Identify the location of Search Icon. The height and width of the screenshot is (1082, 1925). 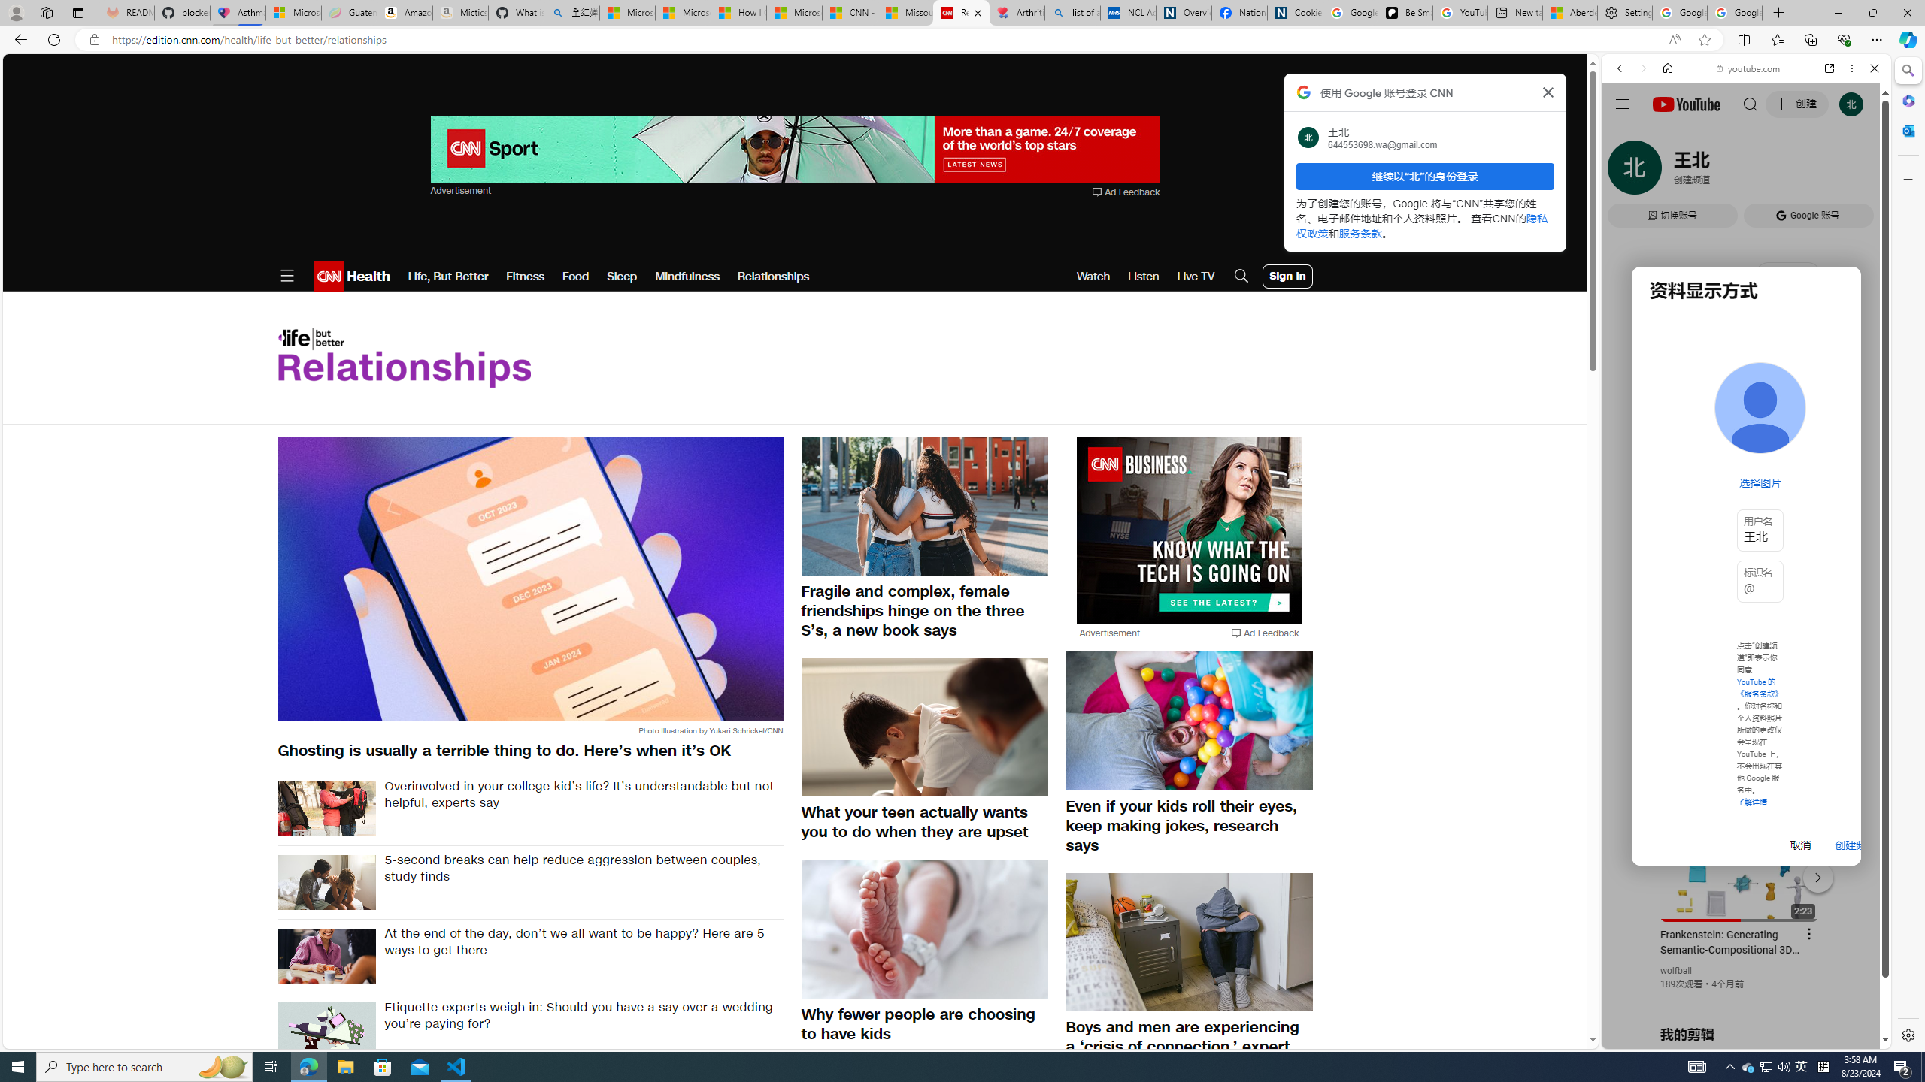
(1241, 277).